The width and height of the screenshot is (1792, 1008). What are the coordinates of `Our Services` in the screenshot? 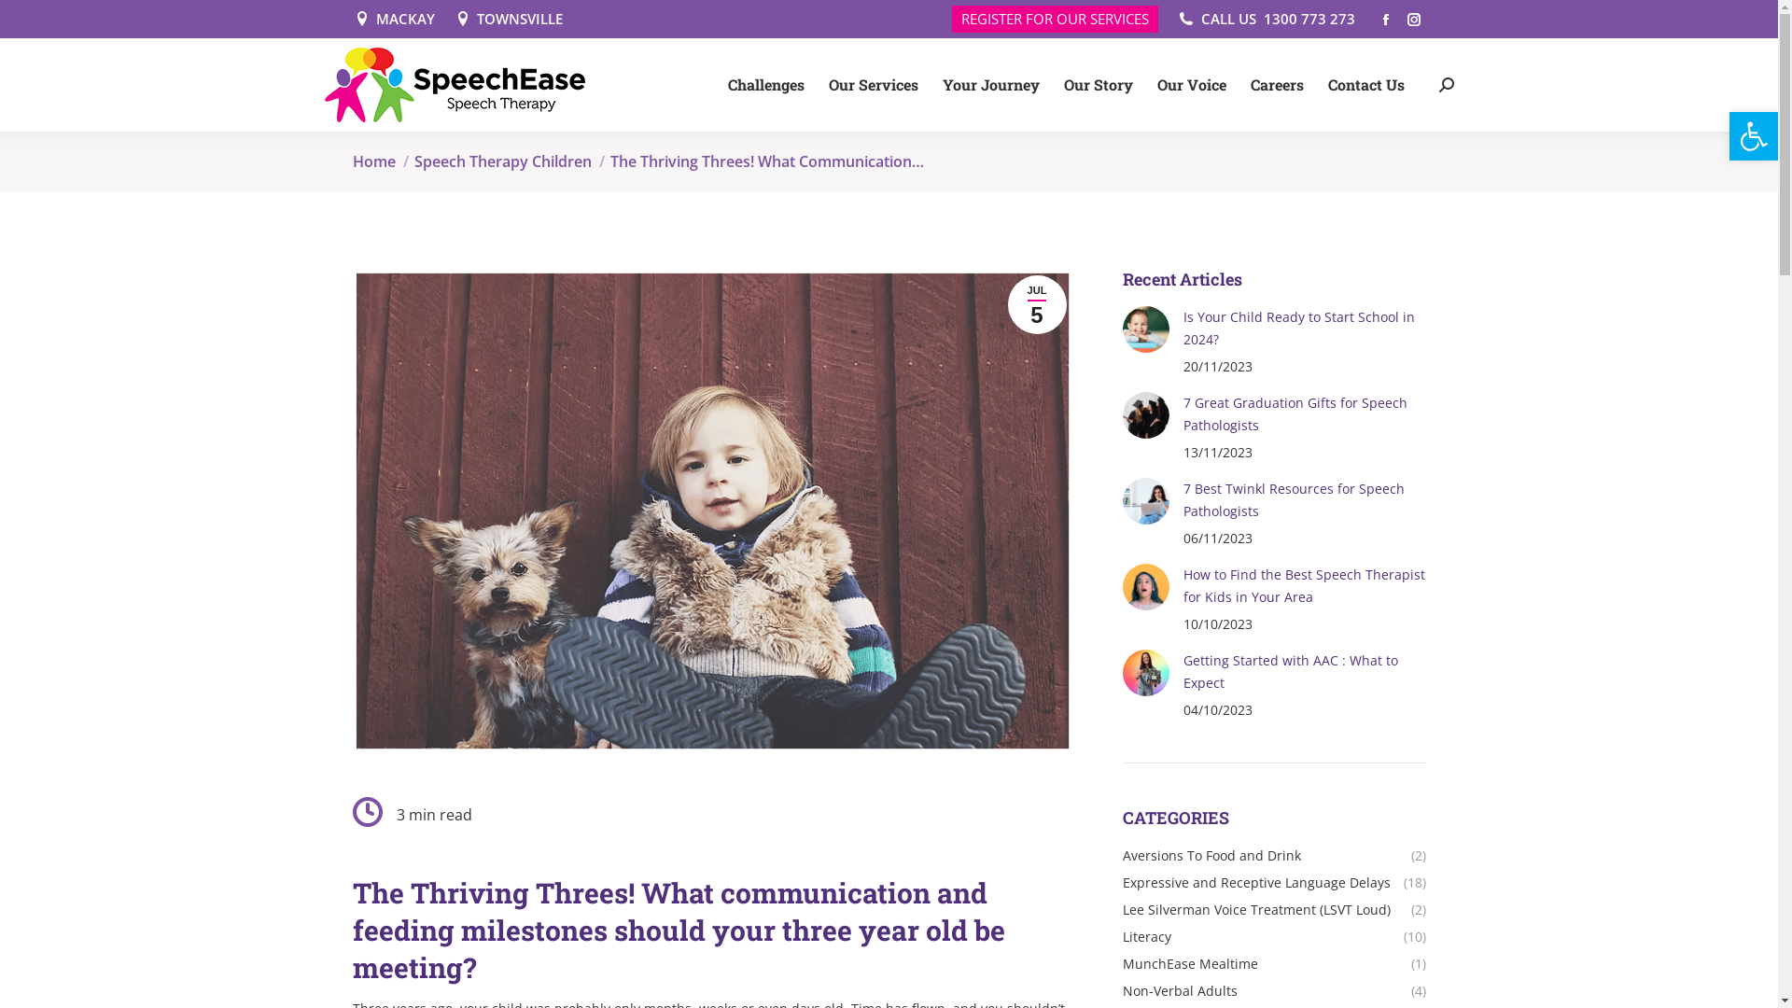 It's located at (874, 85).